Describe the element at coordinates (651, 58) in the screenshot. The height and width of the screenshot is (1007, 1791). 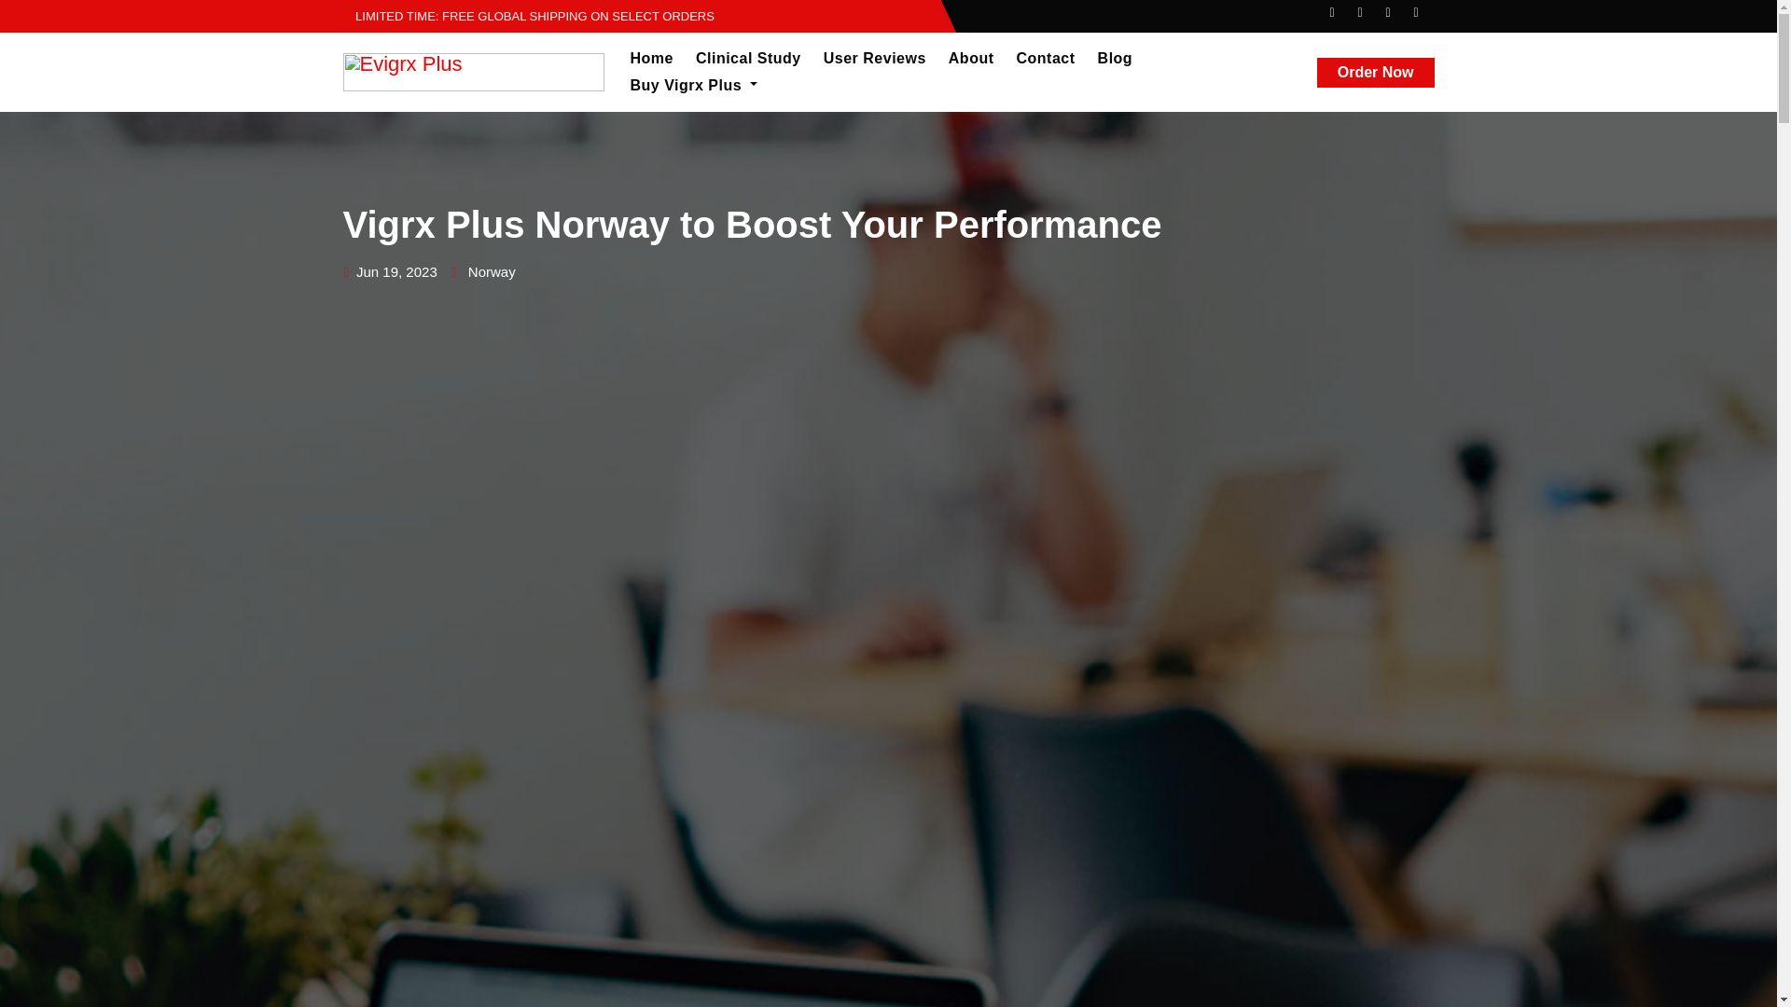
I see `Home` at that location.